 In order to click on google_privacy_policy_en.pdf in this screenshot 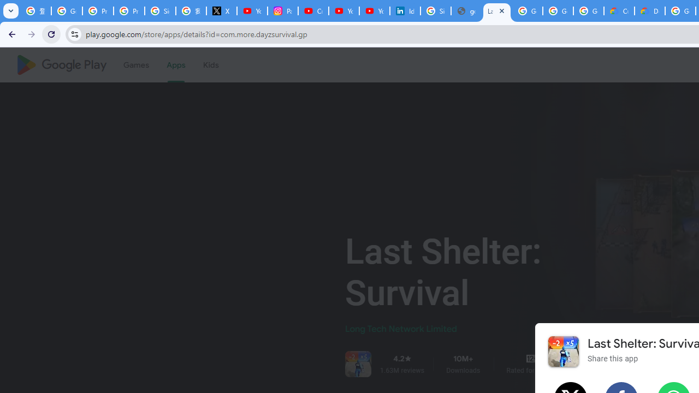, I will do `click(466, 11)`.